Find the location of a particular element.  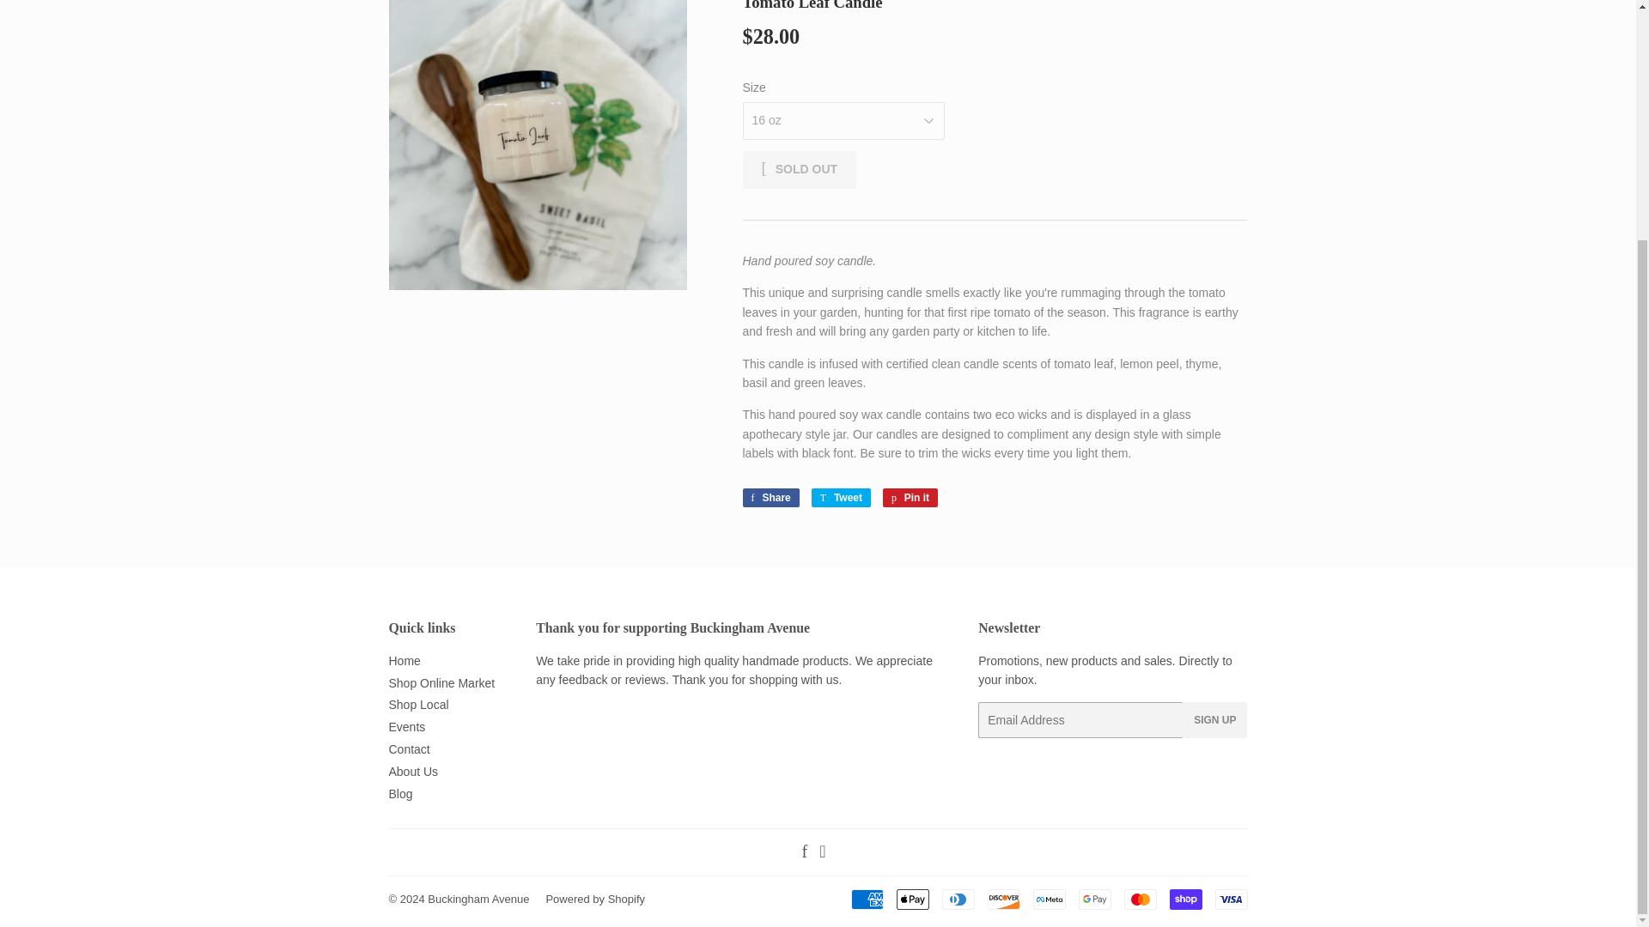

Pin on Pinterest is located at coordinates (910, 498).